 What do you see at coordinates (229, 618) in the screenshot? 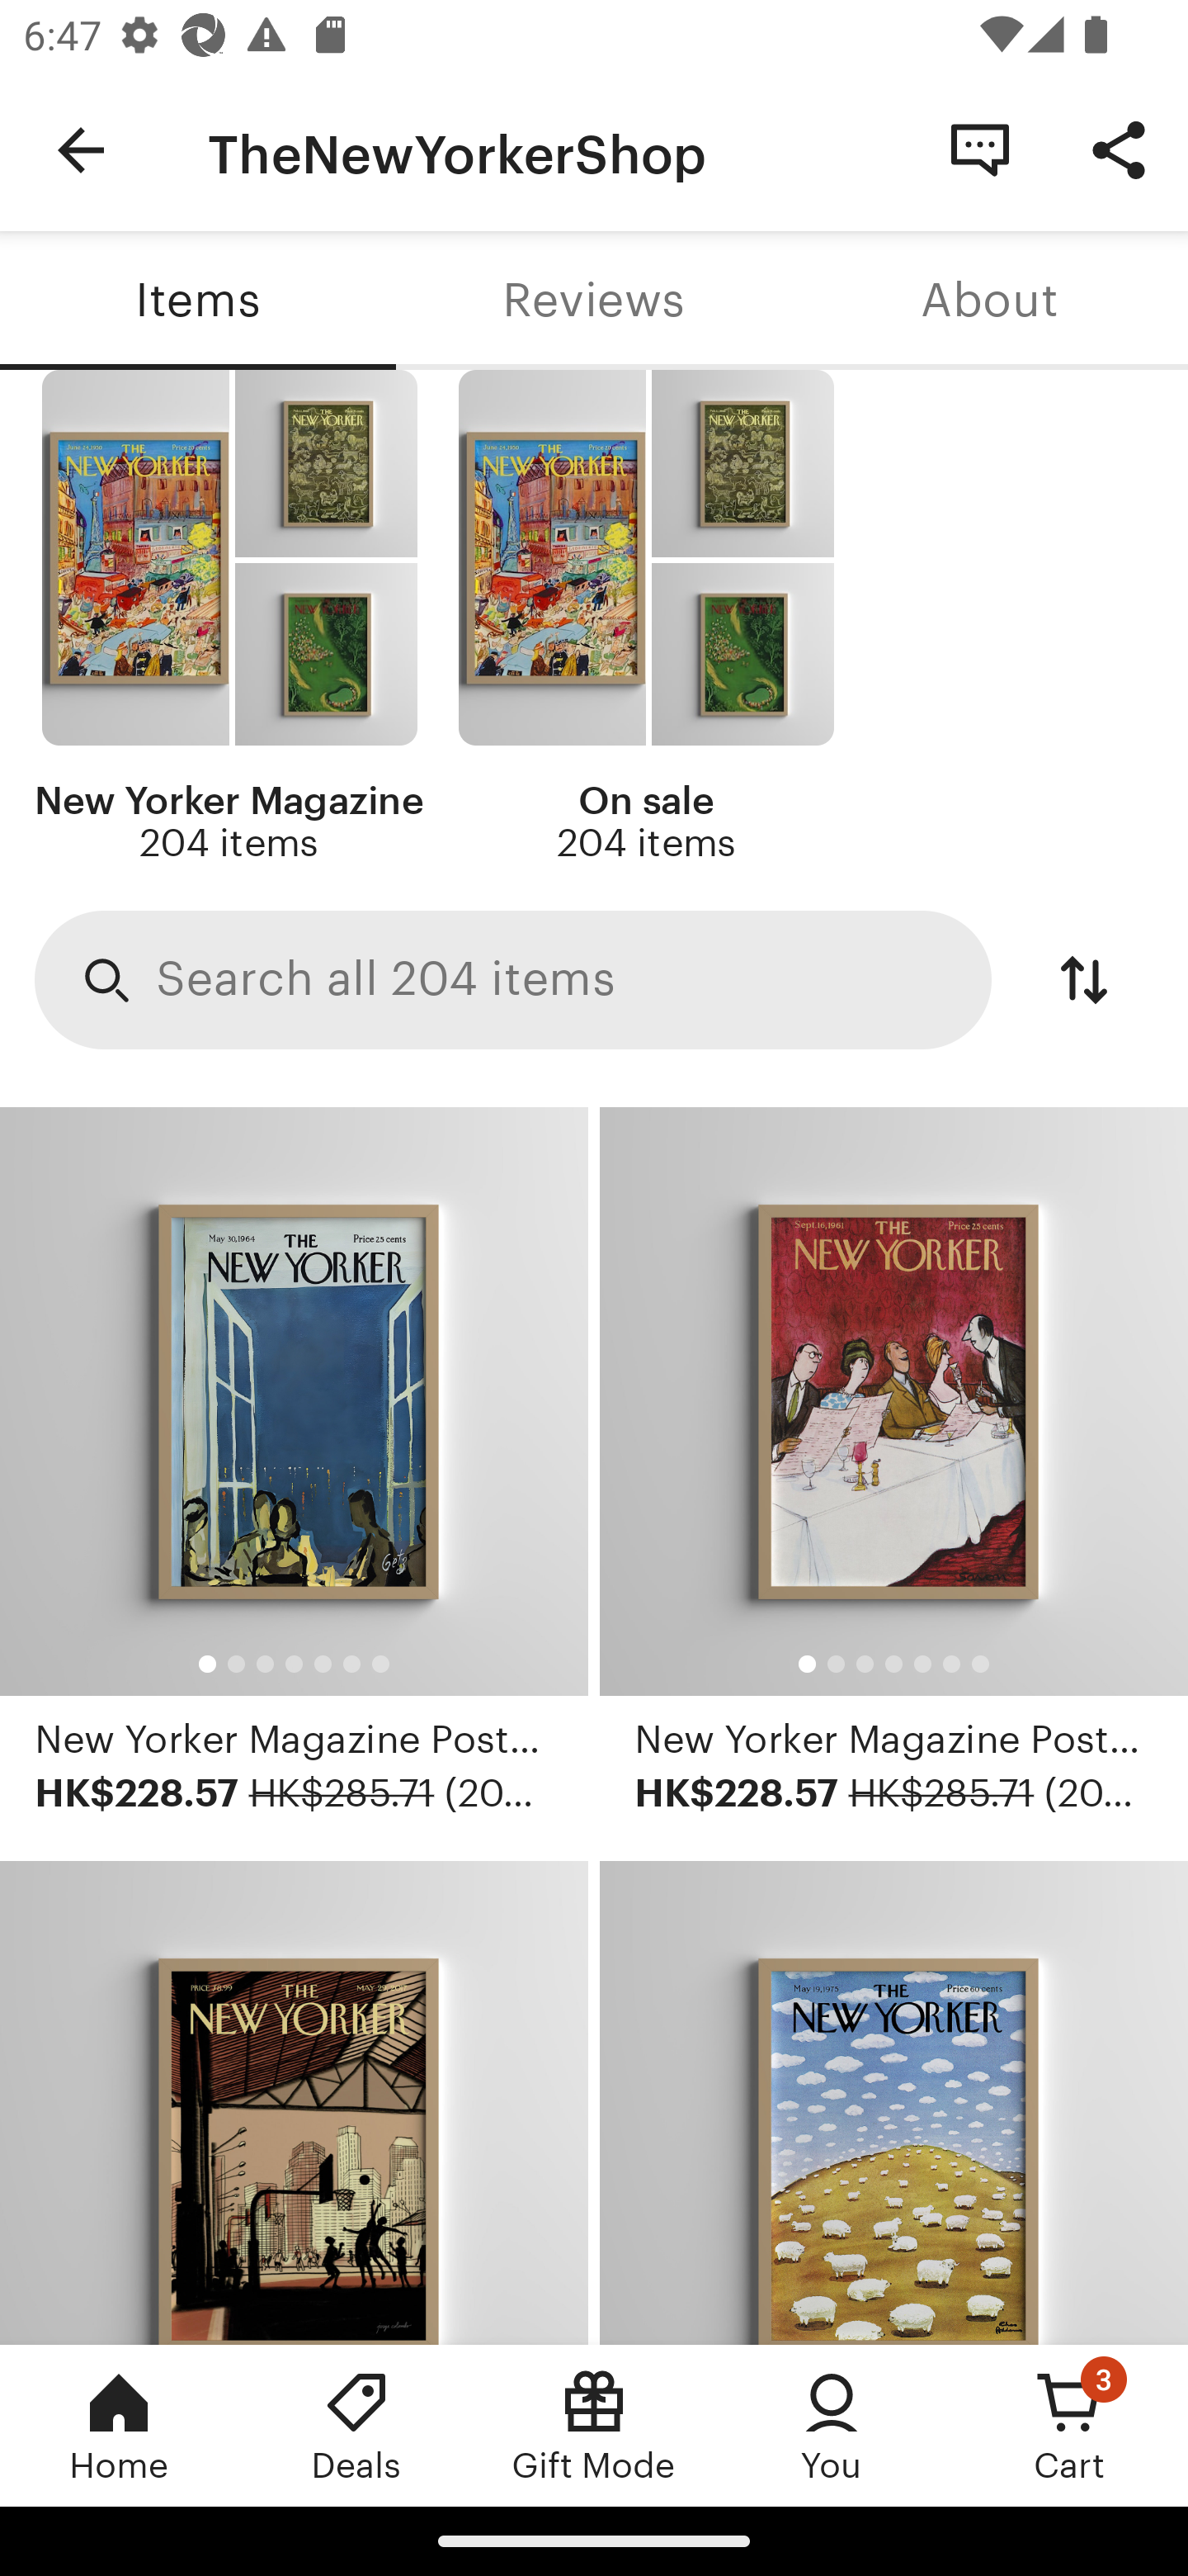
I see `New Yorker Magazine 204 items` at bounding box center [229, 618].